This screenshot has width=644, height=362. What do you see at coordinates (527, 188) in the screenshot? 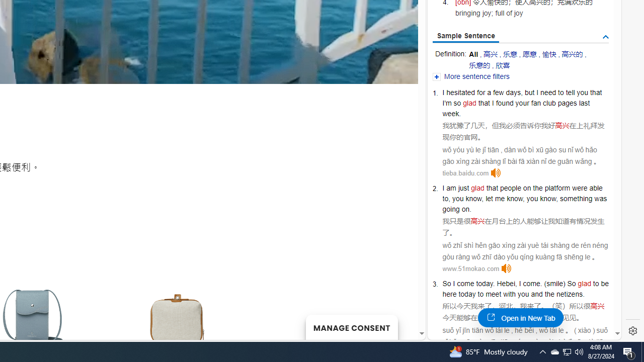
I see `on` at bounding box center [527, 188].